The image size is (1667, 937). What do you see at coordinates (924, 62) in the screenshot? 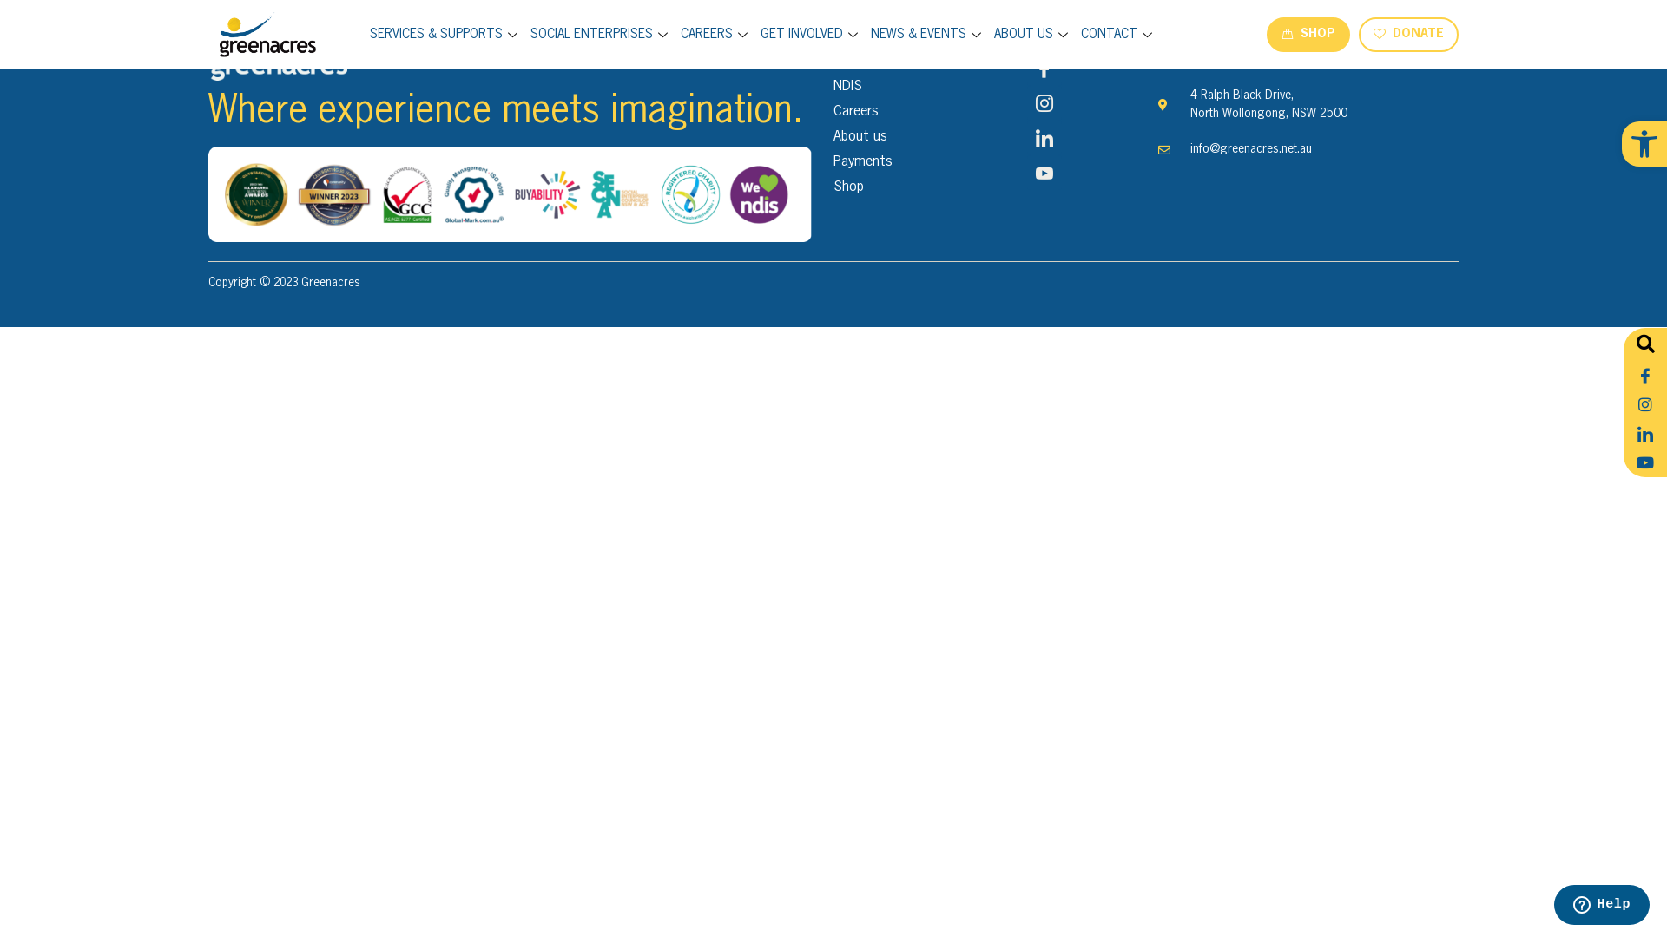
I see `Services & Supports` at bounding box center [924, 62].